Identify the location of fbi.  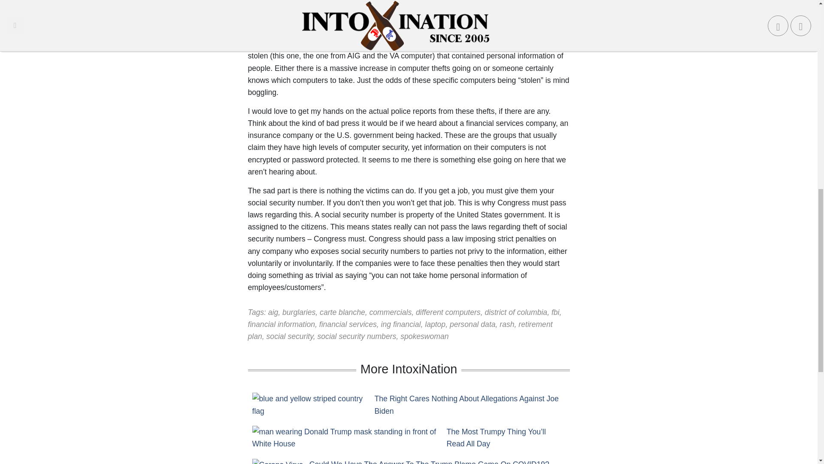
(555, 312).